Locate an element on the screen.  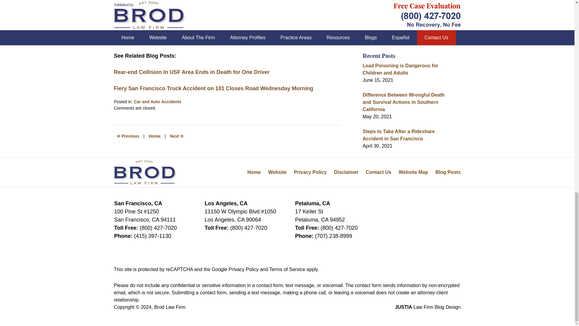
View all posts in Car and Auto Accidents is located at coordinates (157, 101).